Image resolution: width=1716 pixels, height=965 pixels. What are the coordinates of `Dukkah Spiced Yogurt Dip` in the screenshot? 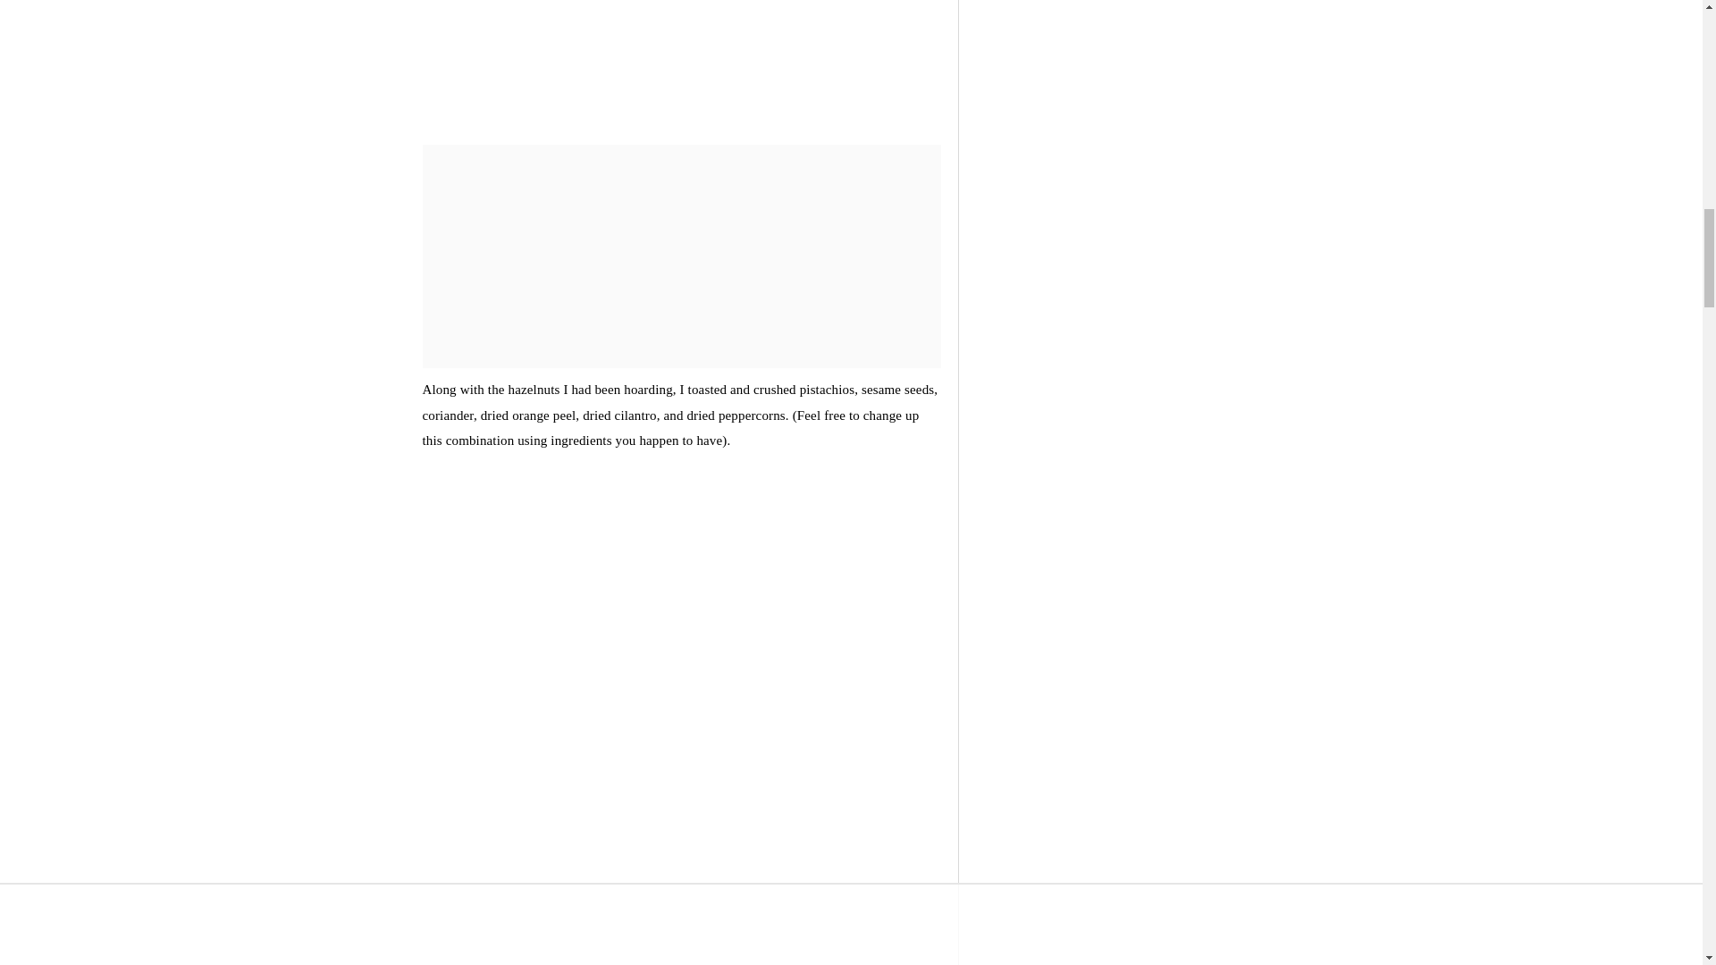 It's located at (681, 57).